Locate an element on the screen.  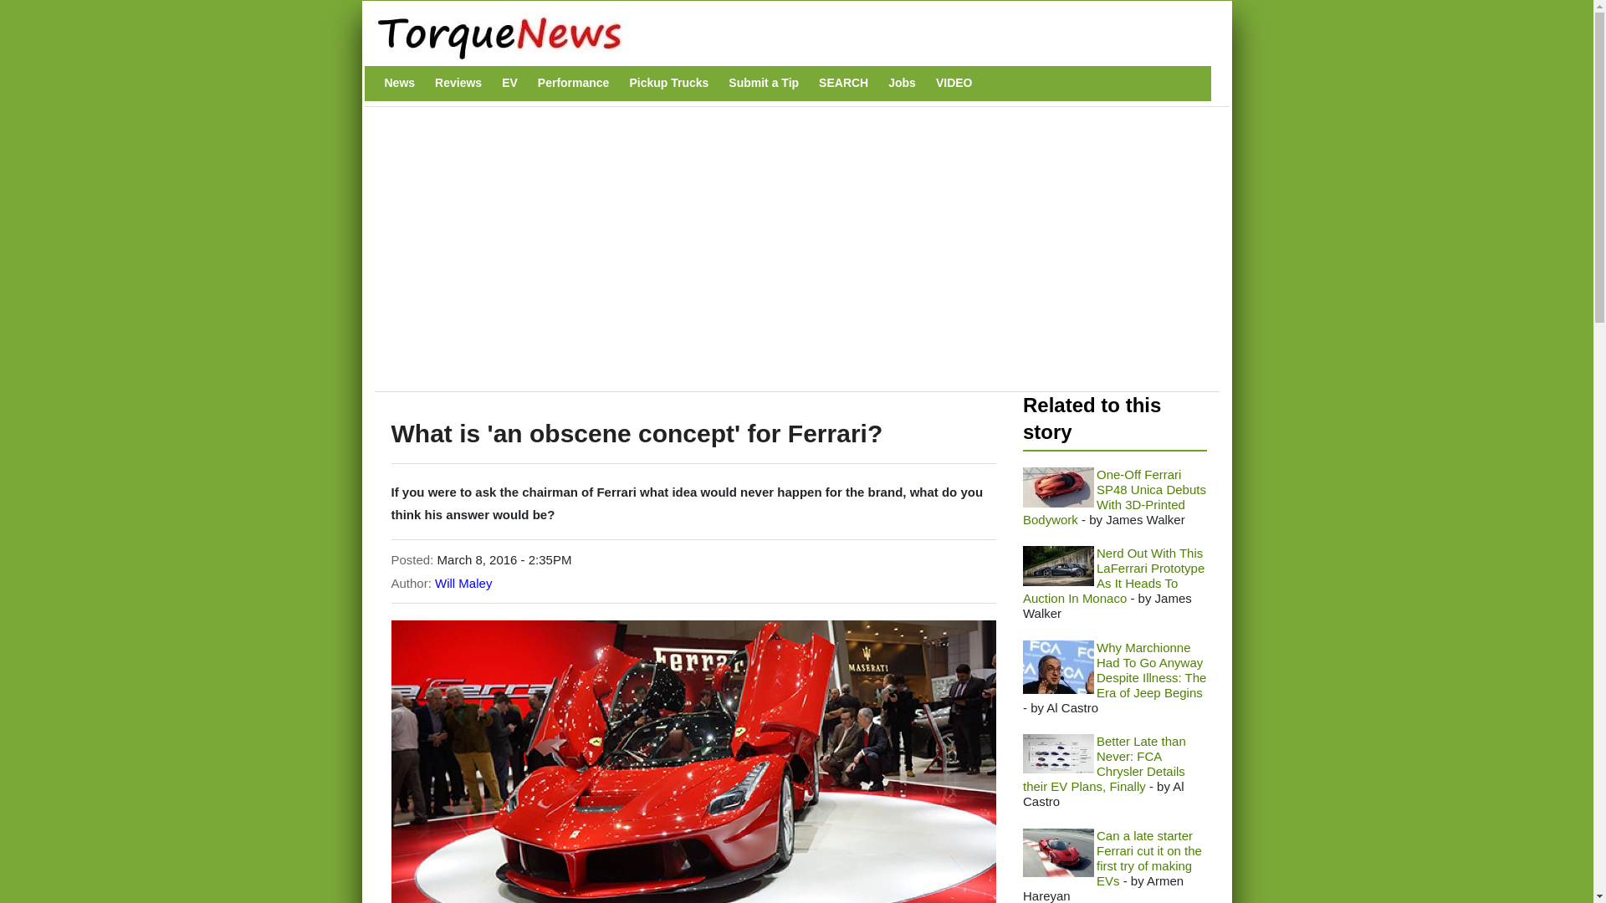
Will Maley is located at coordinates (463, 584).